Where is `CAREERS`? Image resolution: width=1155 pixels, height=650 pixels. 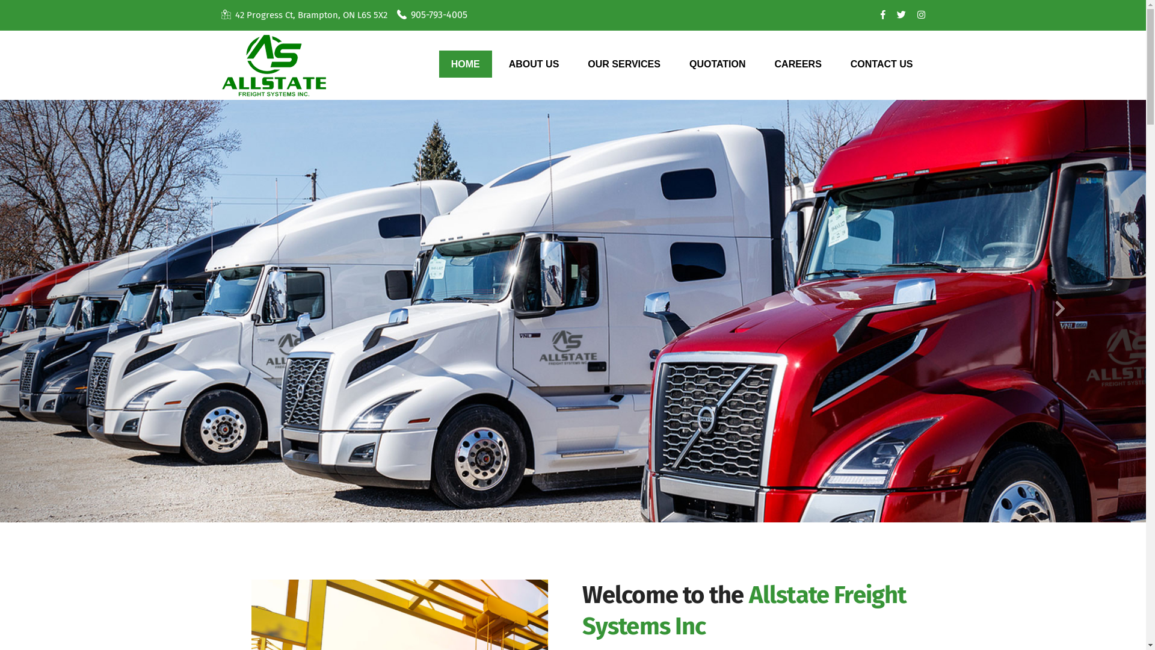
CAREERS is located at coordinates (798, 64).